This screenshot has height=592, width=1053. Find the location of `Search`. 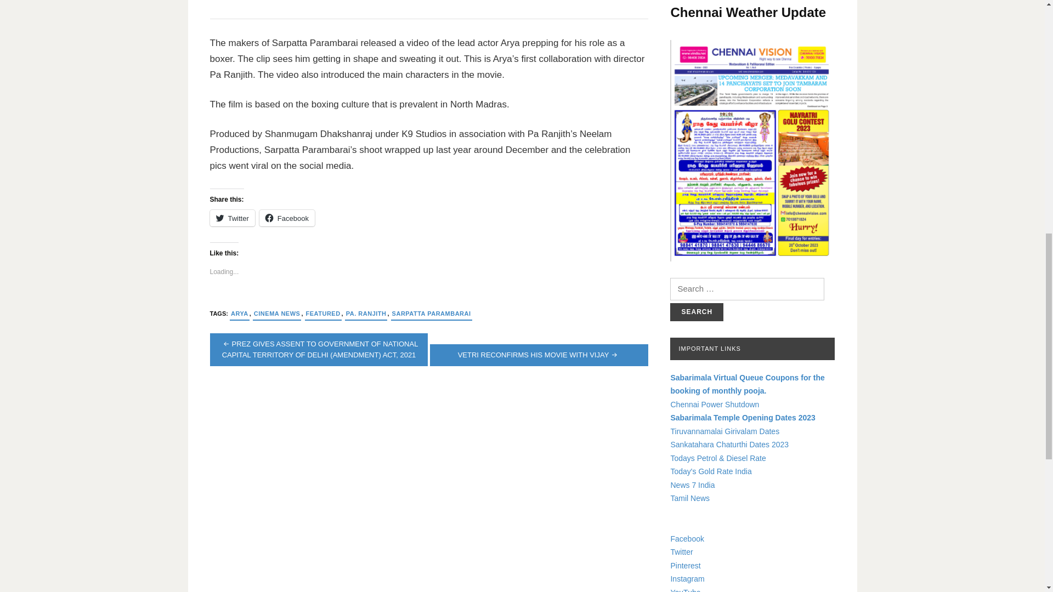

Search is located at coordinates (697, 312).